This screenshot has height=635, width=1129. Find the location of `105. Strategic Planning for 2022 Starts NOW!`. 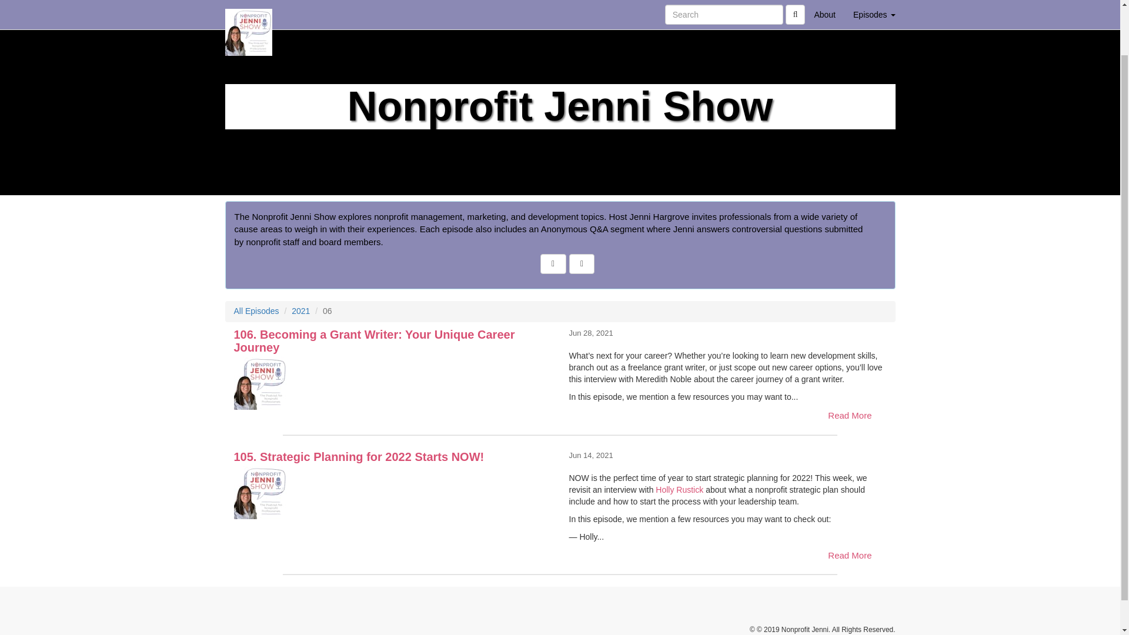

105. Strategic Planning for 2022 Starts NOW! is located at coordinates (393, 493).